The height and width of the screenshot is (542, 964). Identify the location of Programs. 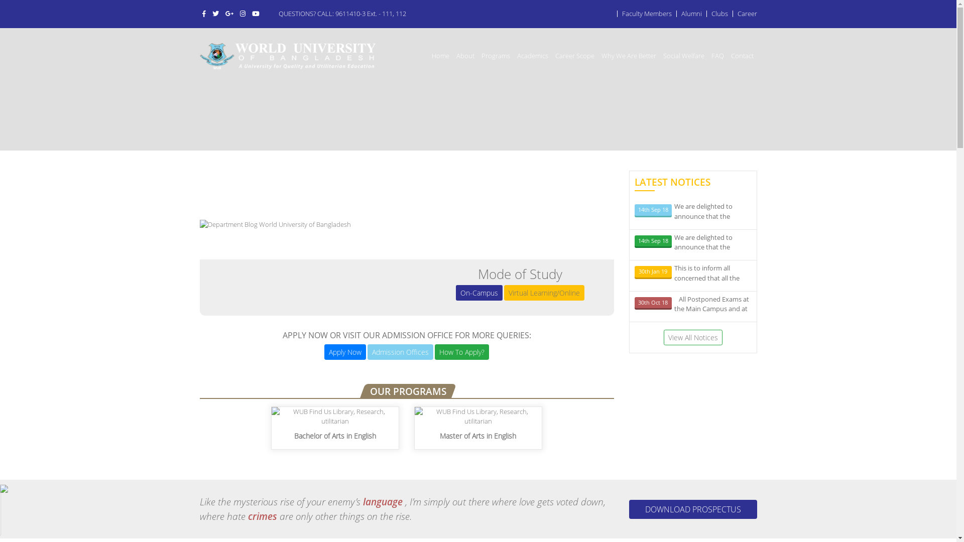
(496, 56).